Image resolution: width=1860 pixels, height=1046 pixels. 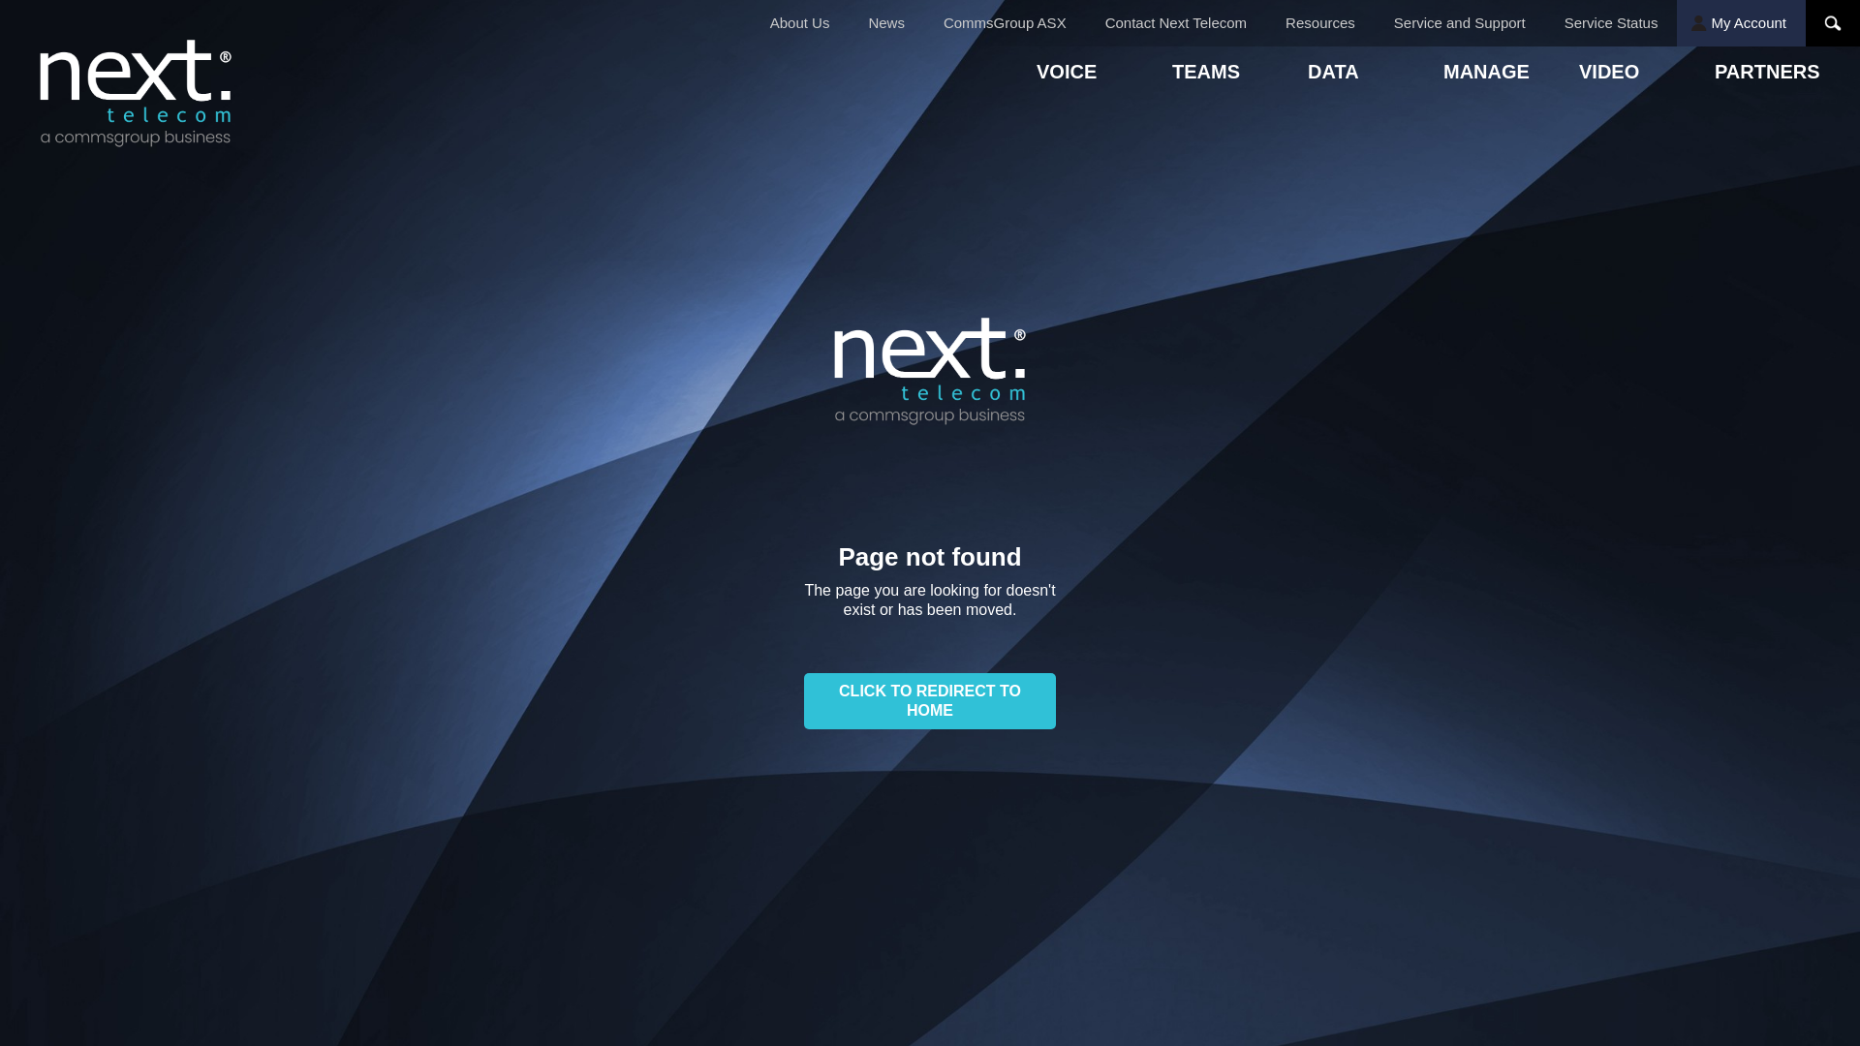 What do you see at coordinates (1104, 74) in the screenshot?
I see `VOICE` at bounding box center [1104, 74].